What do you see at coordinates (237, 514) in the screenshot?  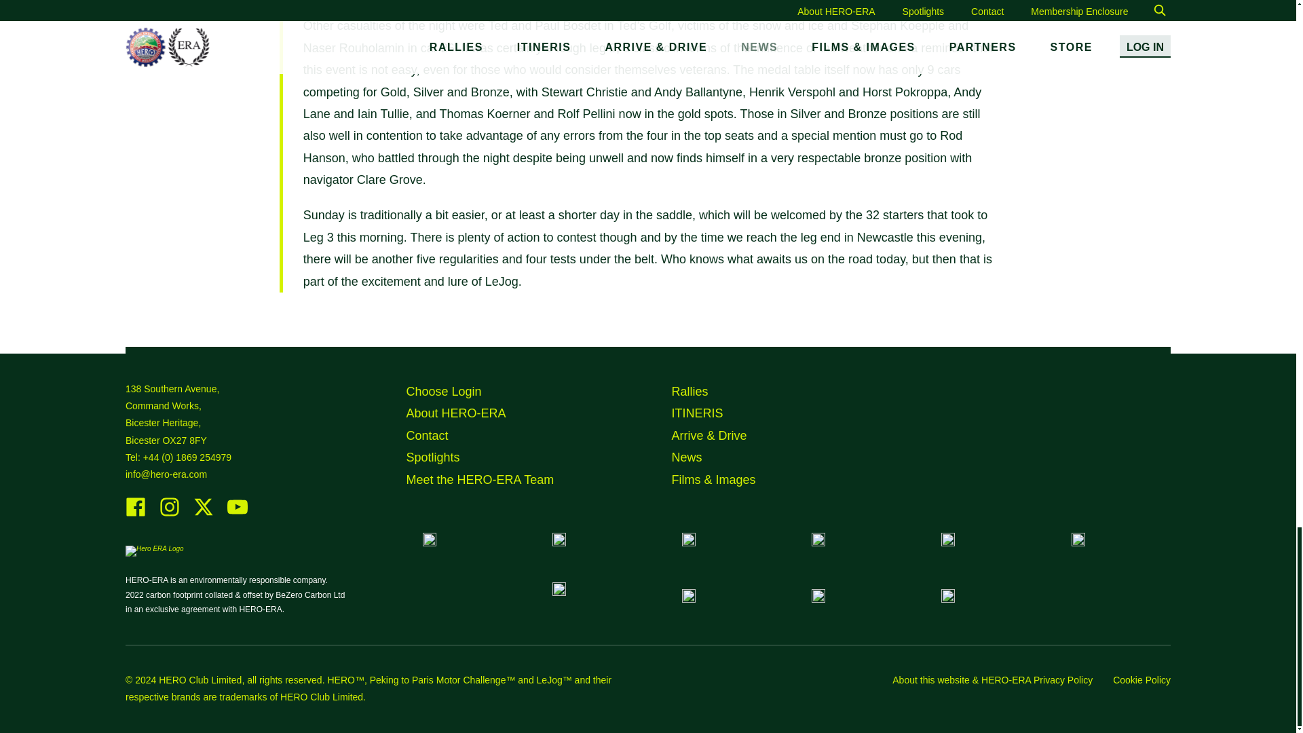 I see `Visit us on Youtube` at bounding box center [237, 514].